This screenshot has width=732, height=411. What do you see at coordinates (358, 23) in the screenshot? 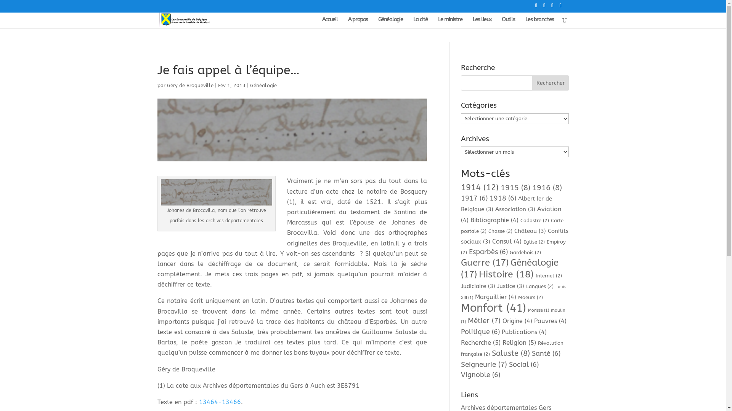
I see `A propos` at bounding box center [358, 23].